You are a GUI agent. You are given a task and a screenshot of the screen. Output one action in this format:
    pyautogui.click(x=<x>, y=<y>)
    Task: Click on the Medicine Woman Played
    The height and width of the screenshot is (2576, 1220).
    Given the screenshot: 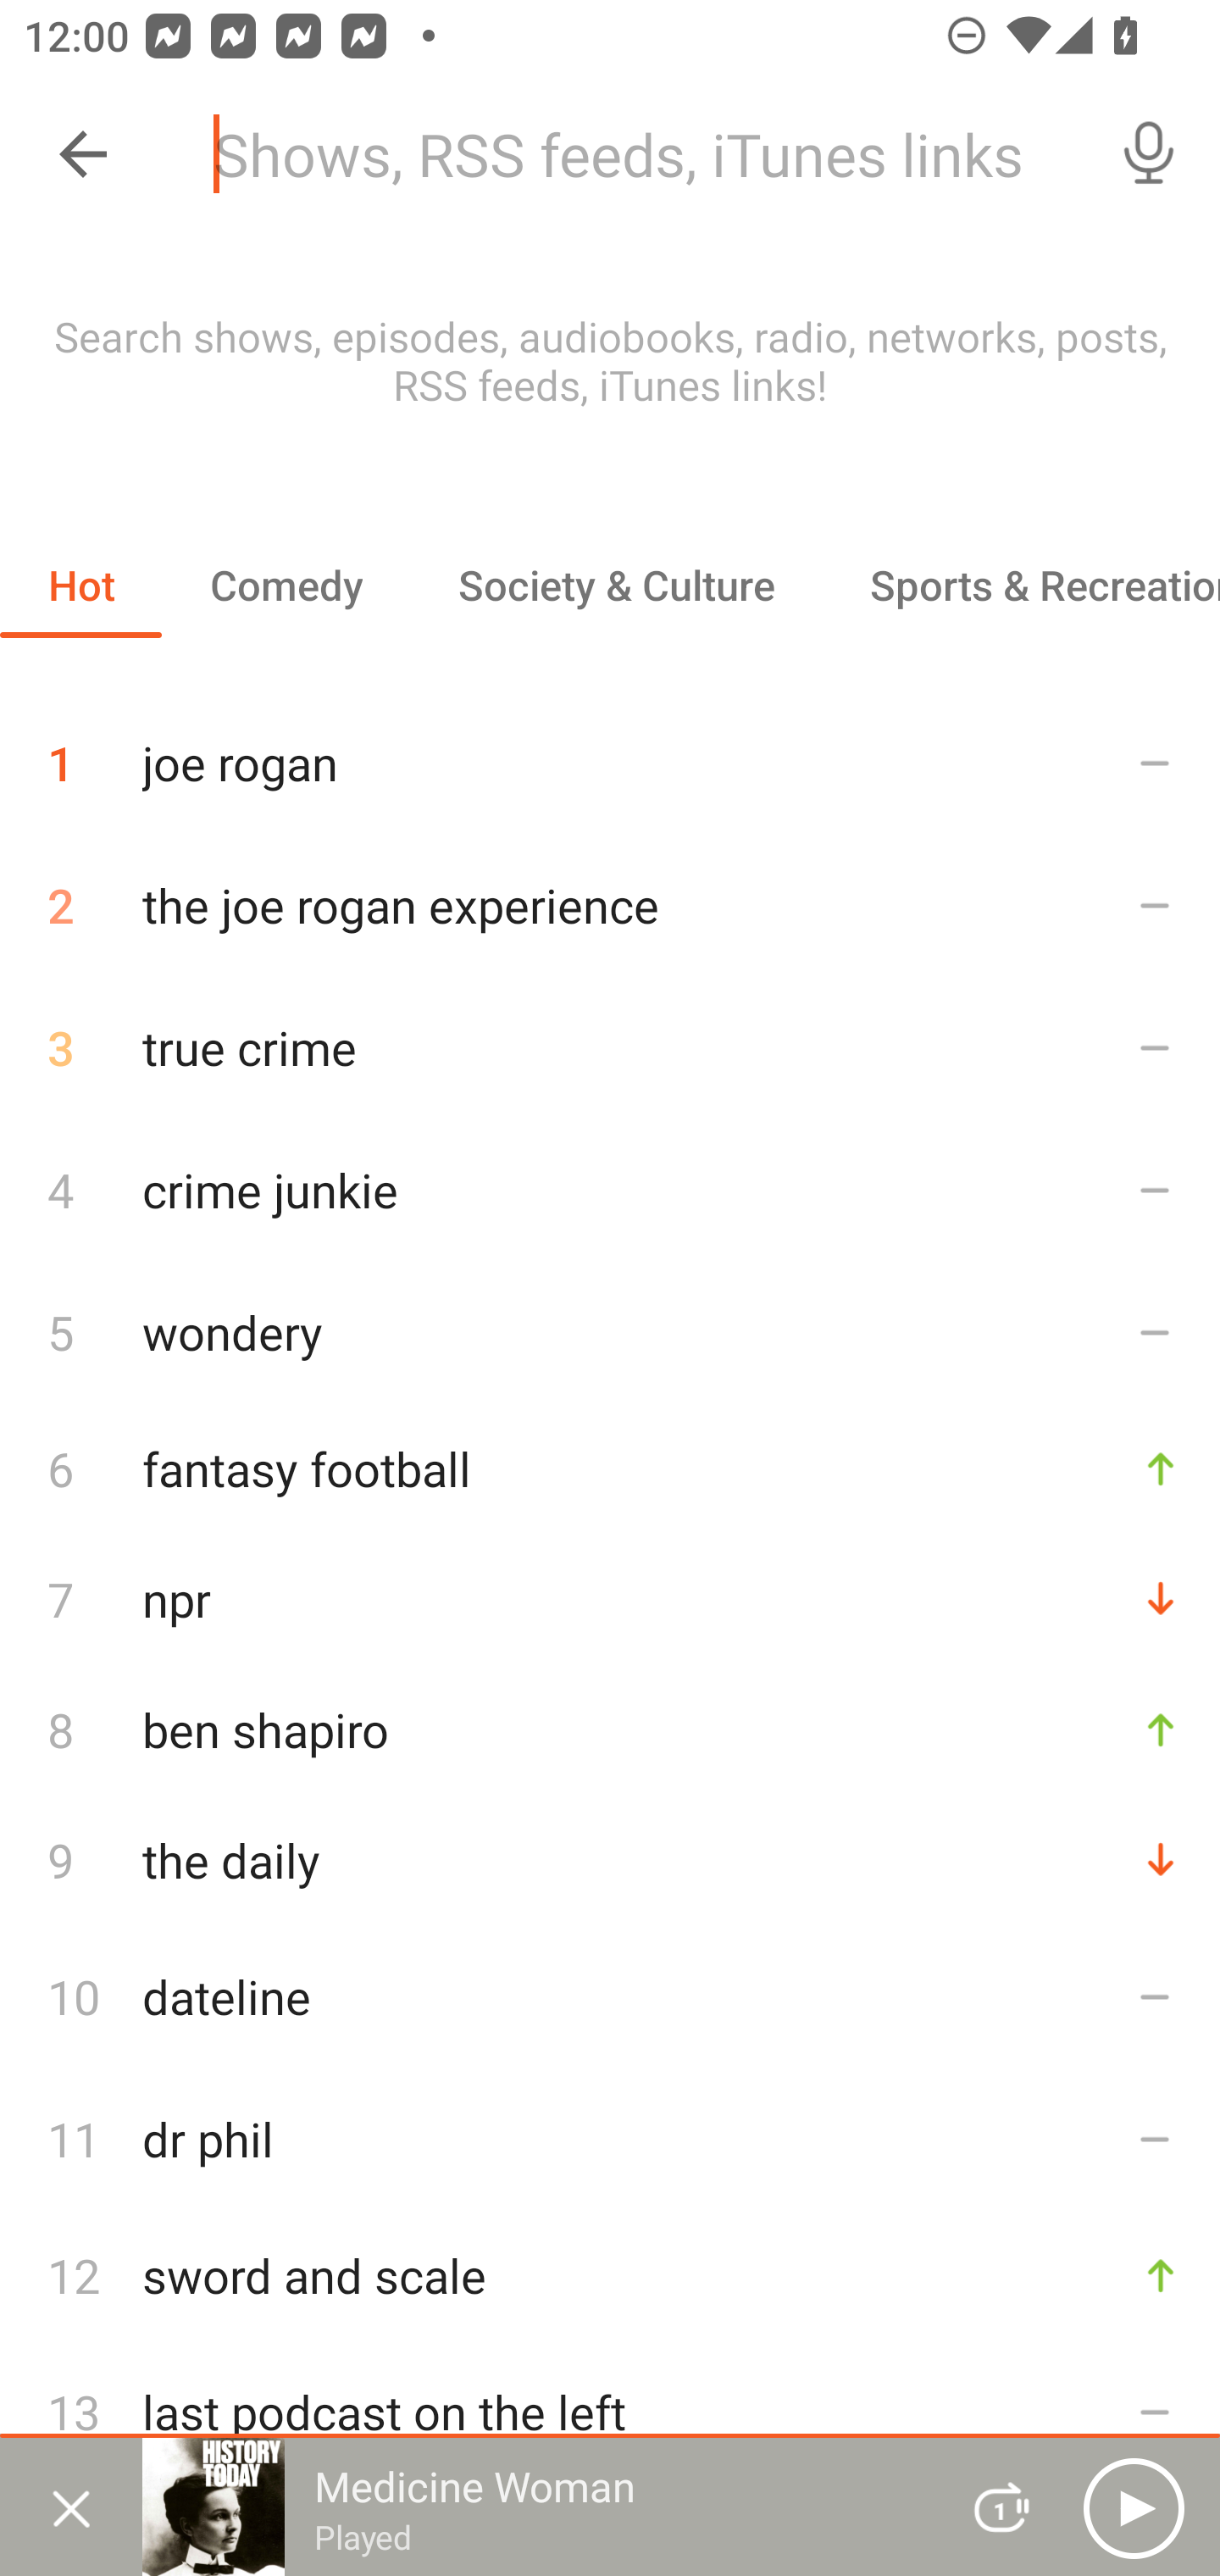 What is the action you would take?
    pyautogui.click(x=535, y=2507)
    